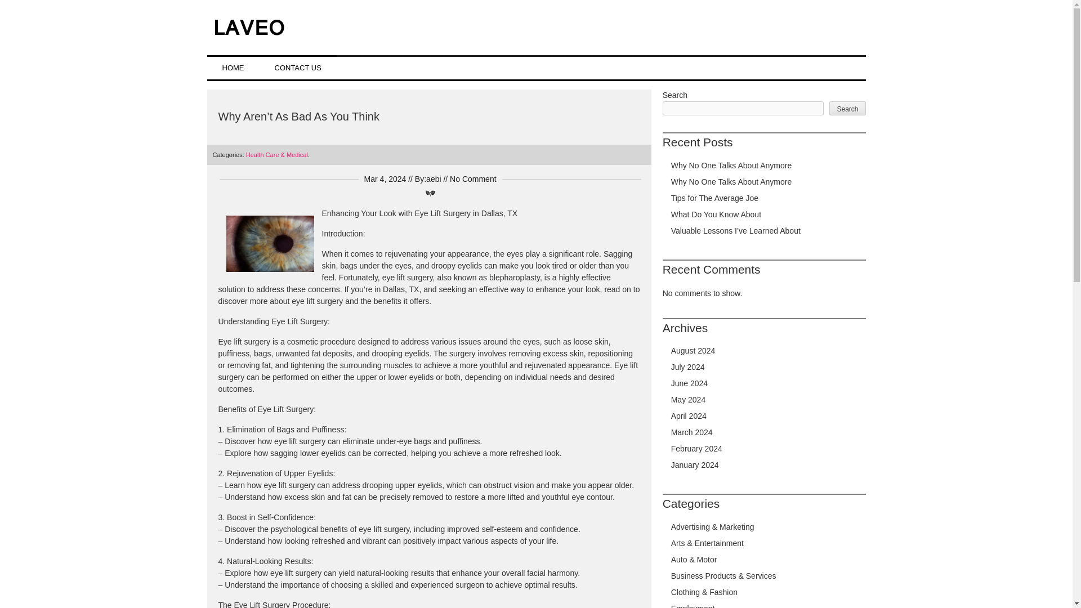 This screenshot has width=1081, height=608. I want to click on May 2024, so click(688, 400).